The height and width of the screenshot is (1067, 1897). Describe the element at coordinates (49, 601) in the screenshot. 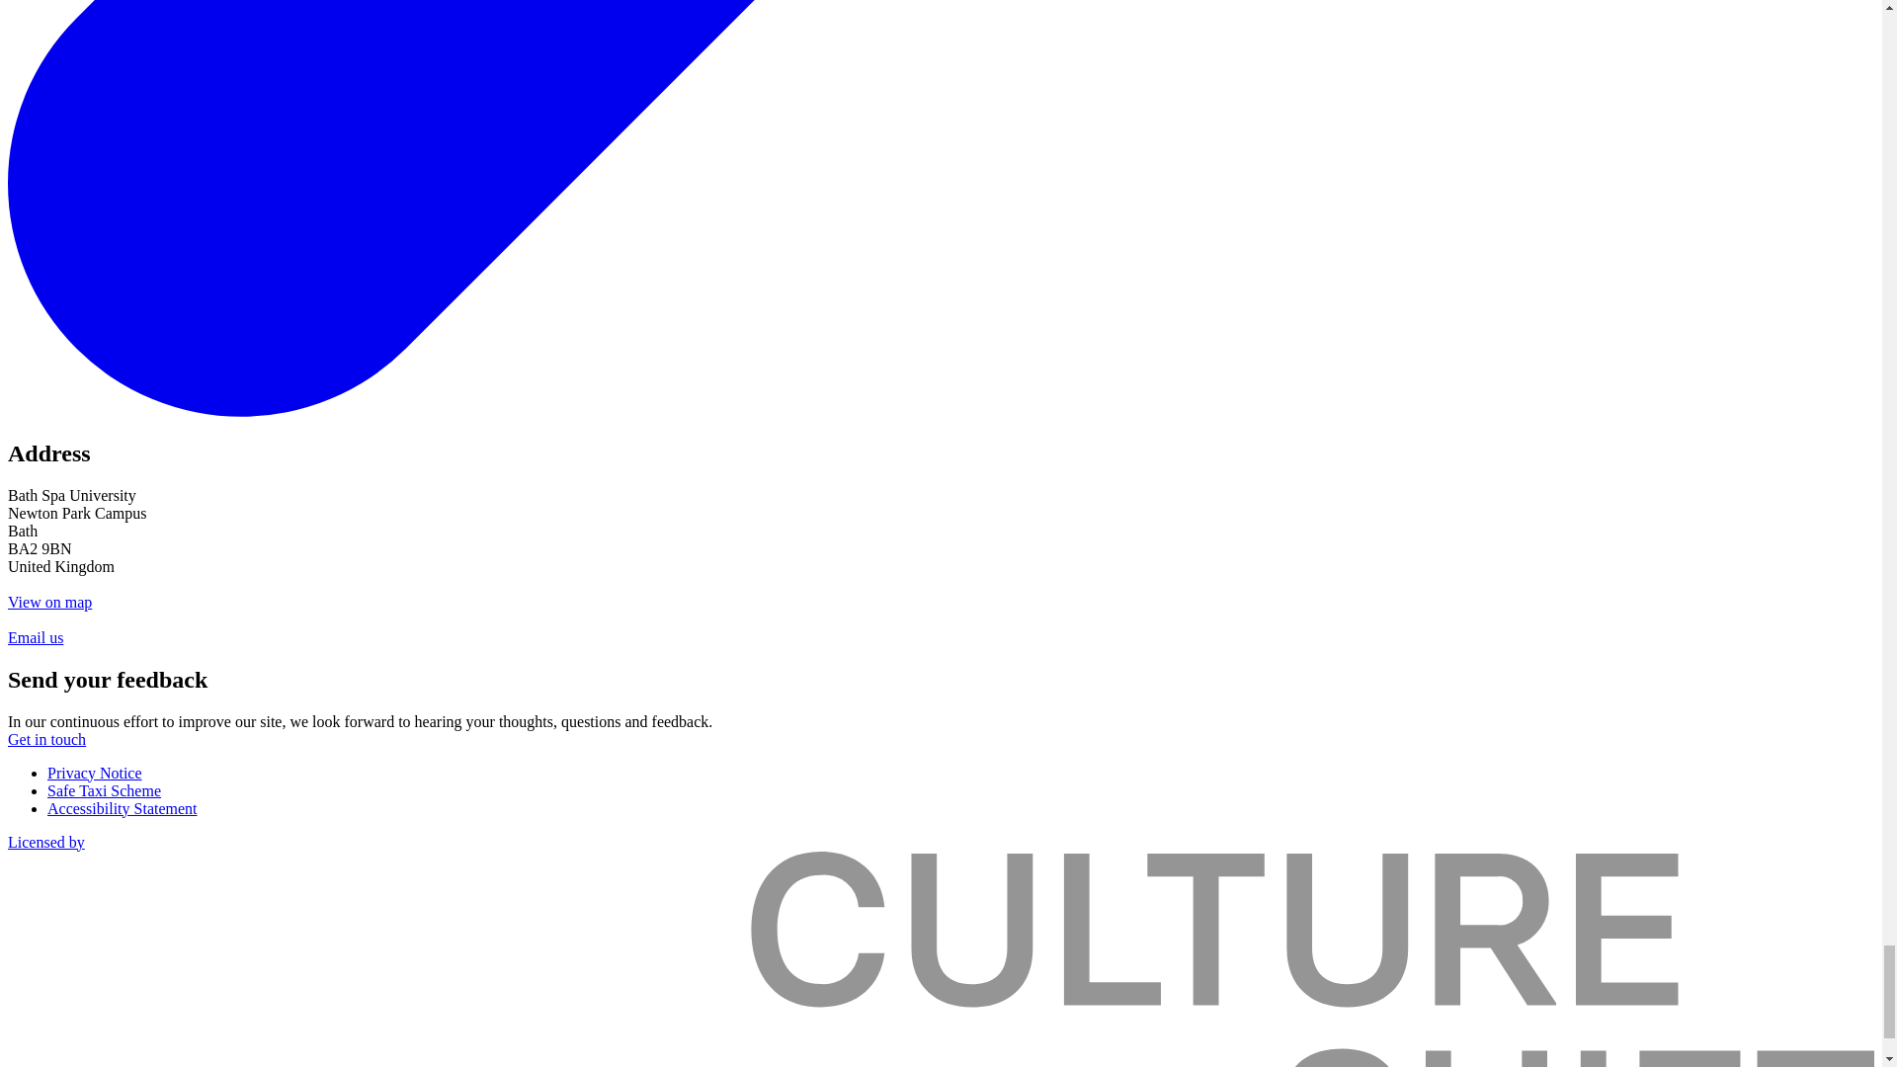

I see `View on map` at that location.